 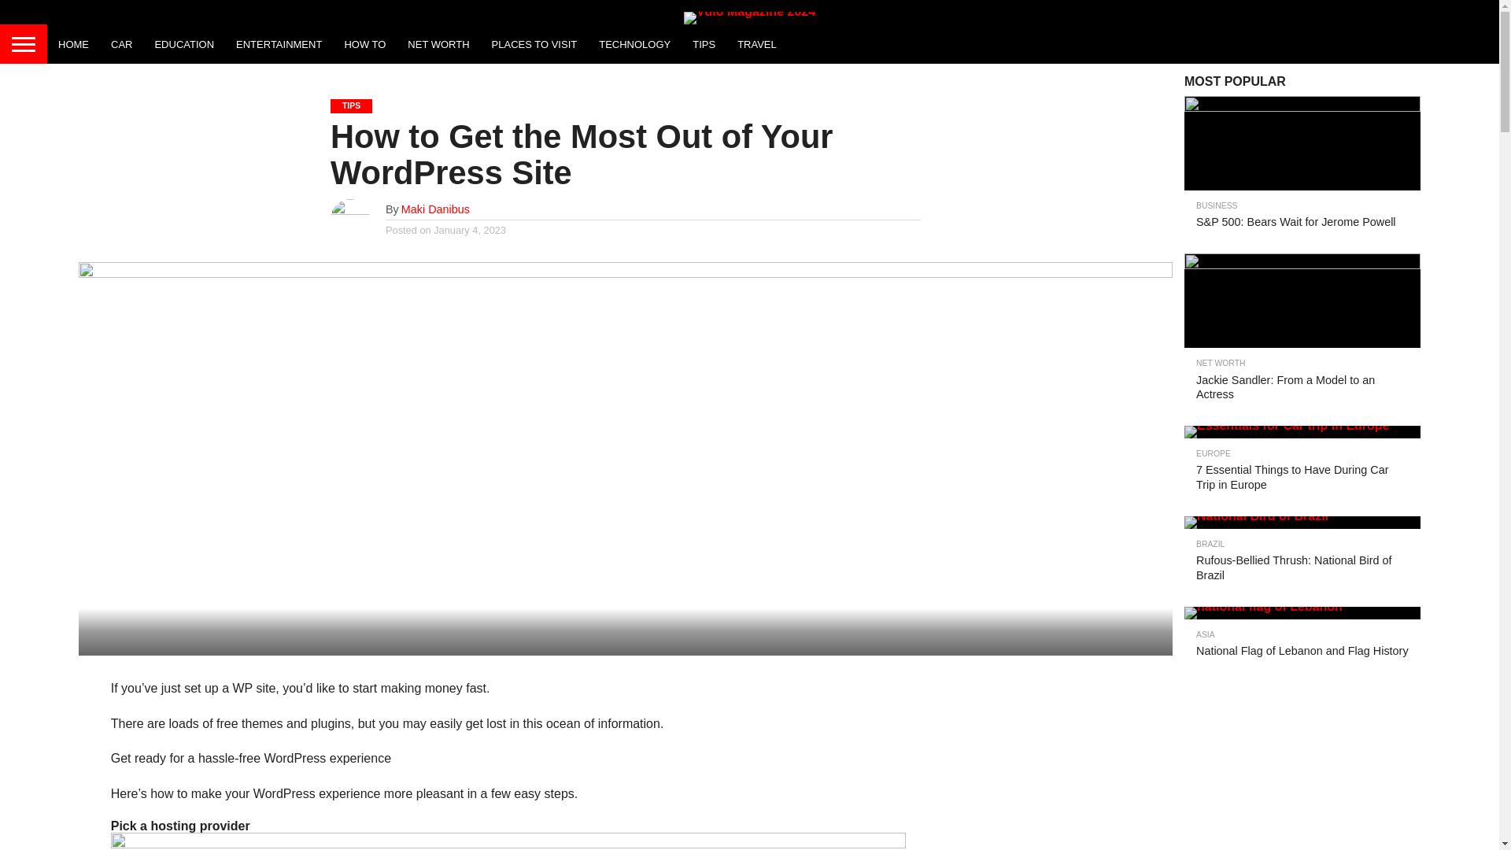 What do you see at coordinates (184, 44) in the screenshot?
I see `EDUCATION` at bounding box center [184, 44].